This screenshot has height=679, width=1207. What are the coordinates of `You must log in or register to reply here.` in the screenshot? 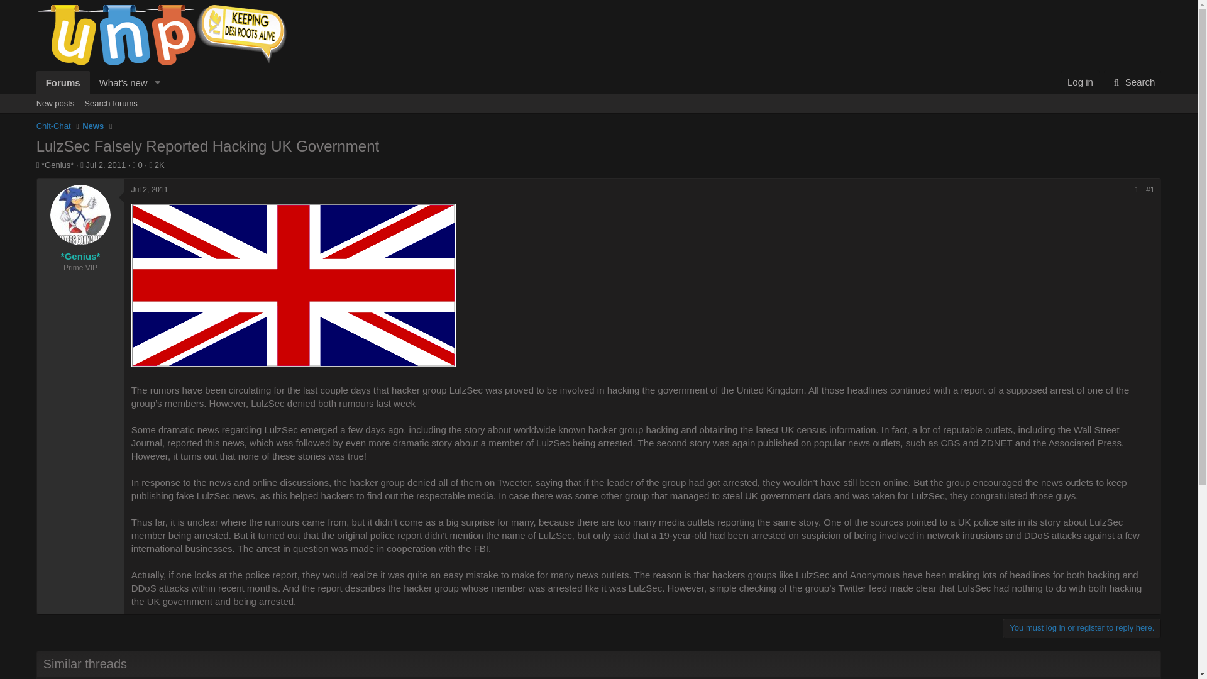 It's located at (1082, 627).